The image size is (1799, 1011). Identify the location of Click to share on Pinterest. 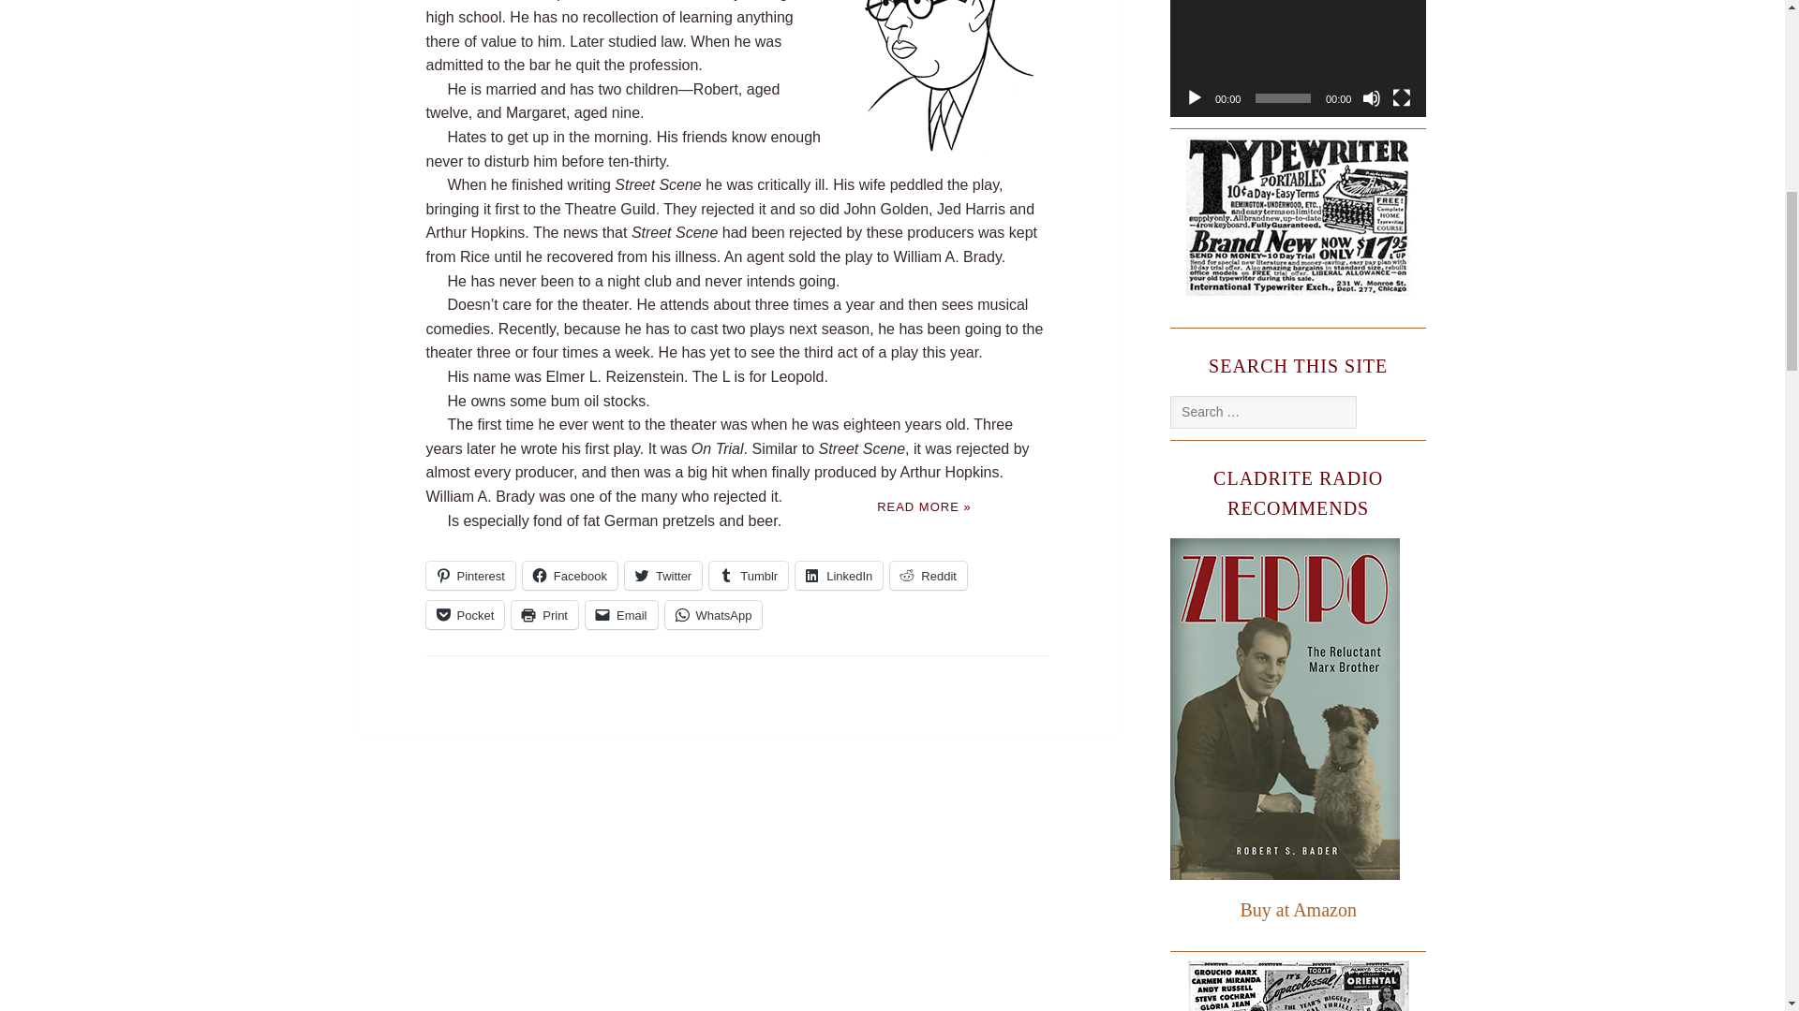
(469, 575).